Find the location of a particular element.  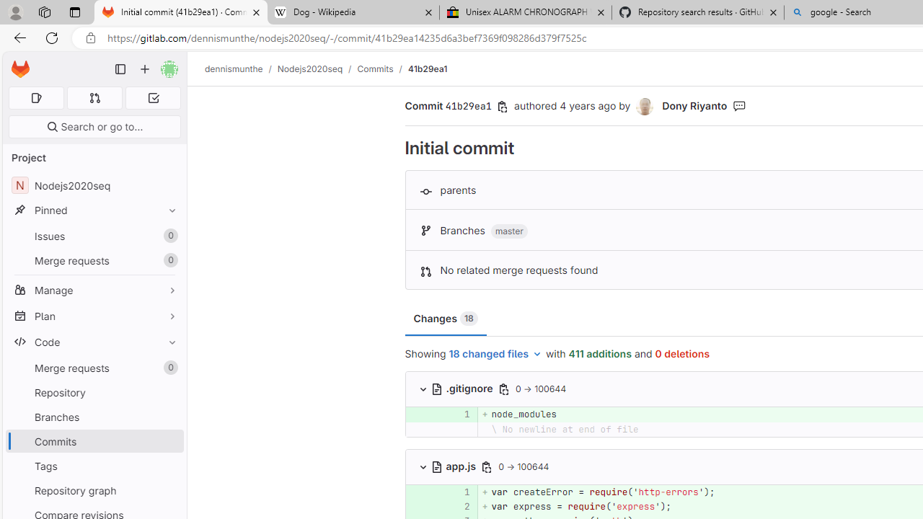

1 is located at coordinates (459, 492).